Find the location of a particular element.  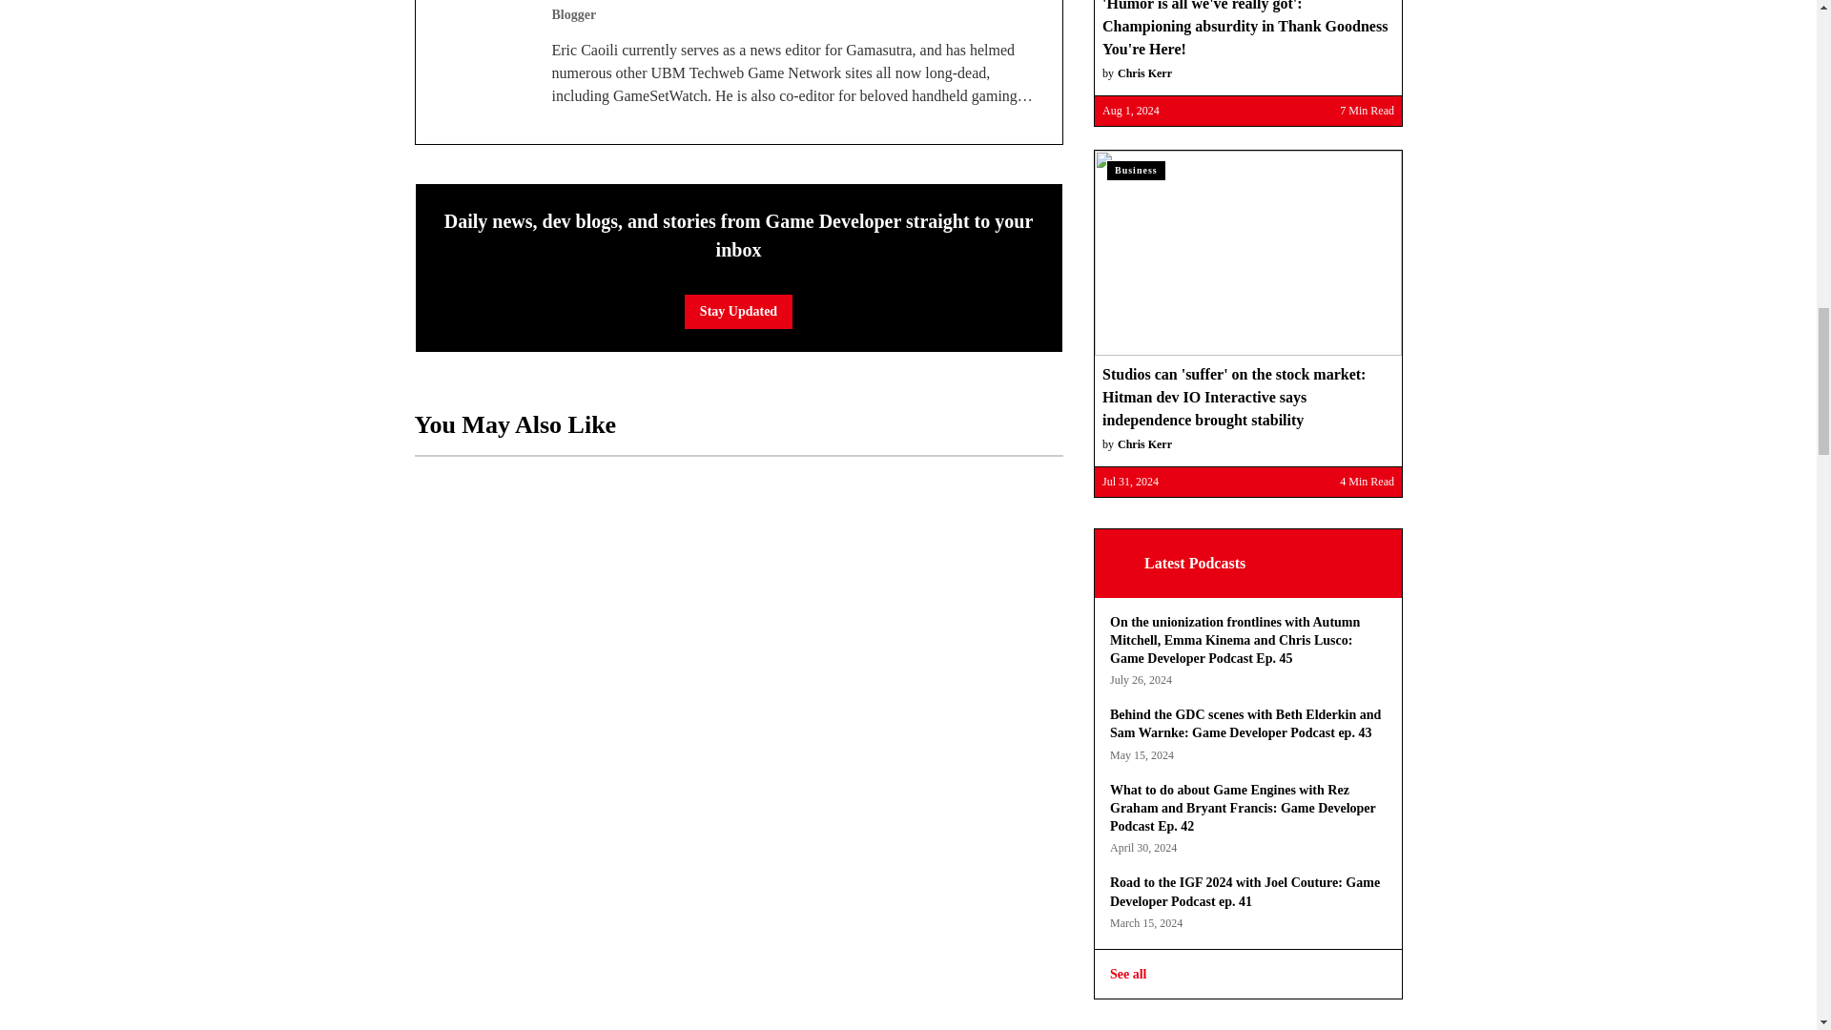

Eric Caoili is located at coordinates (483, 33).